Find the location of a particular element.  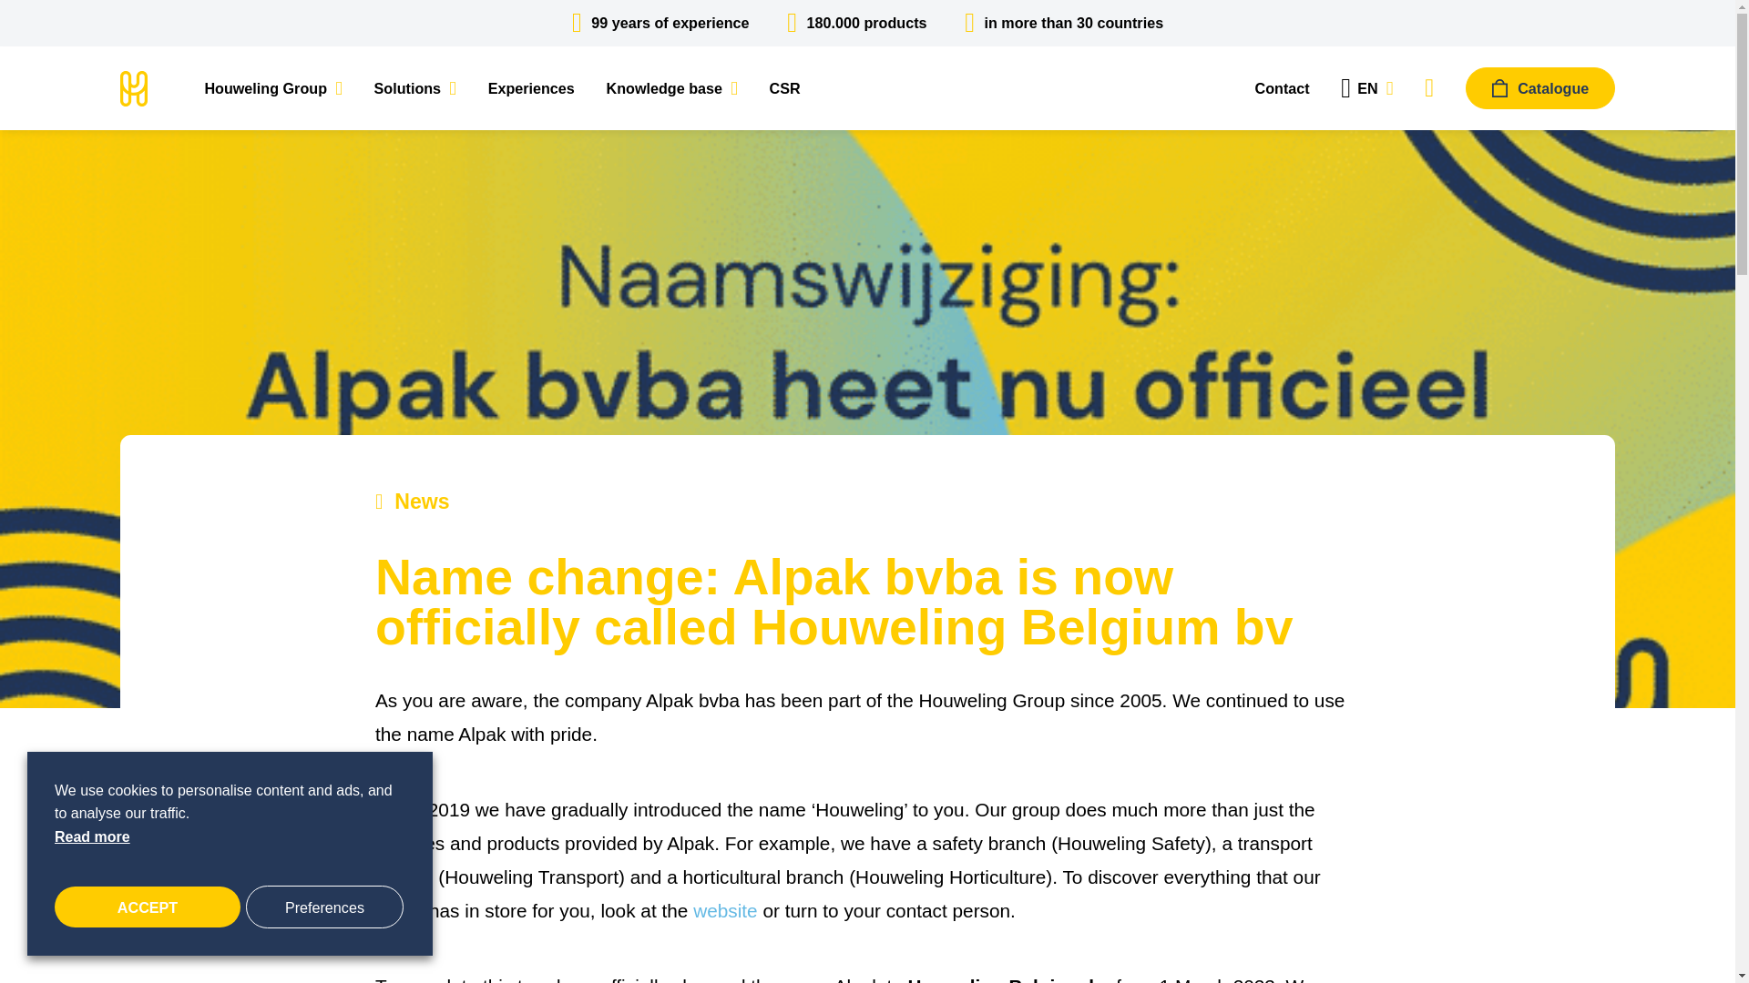

Experiences is located at coordinates (531, 87).